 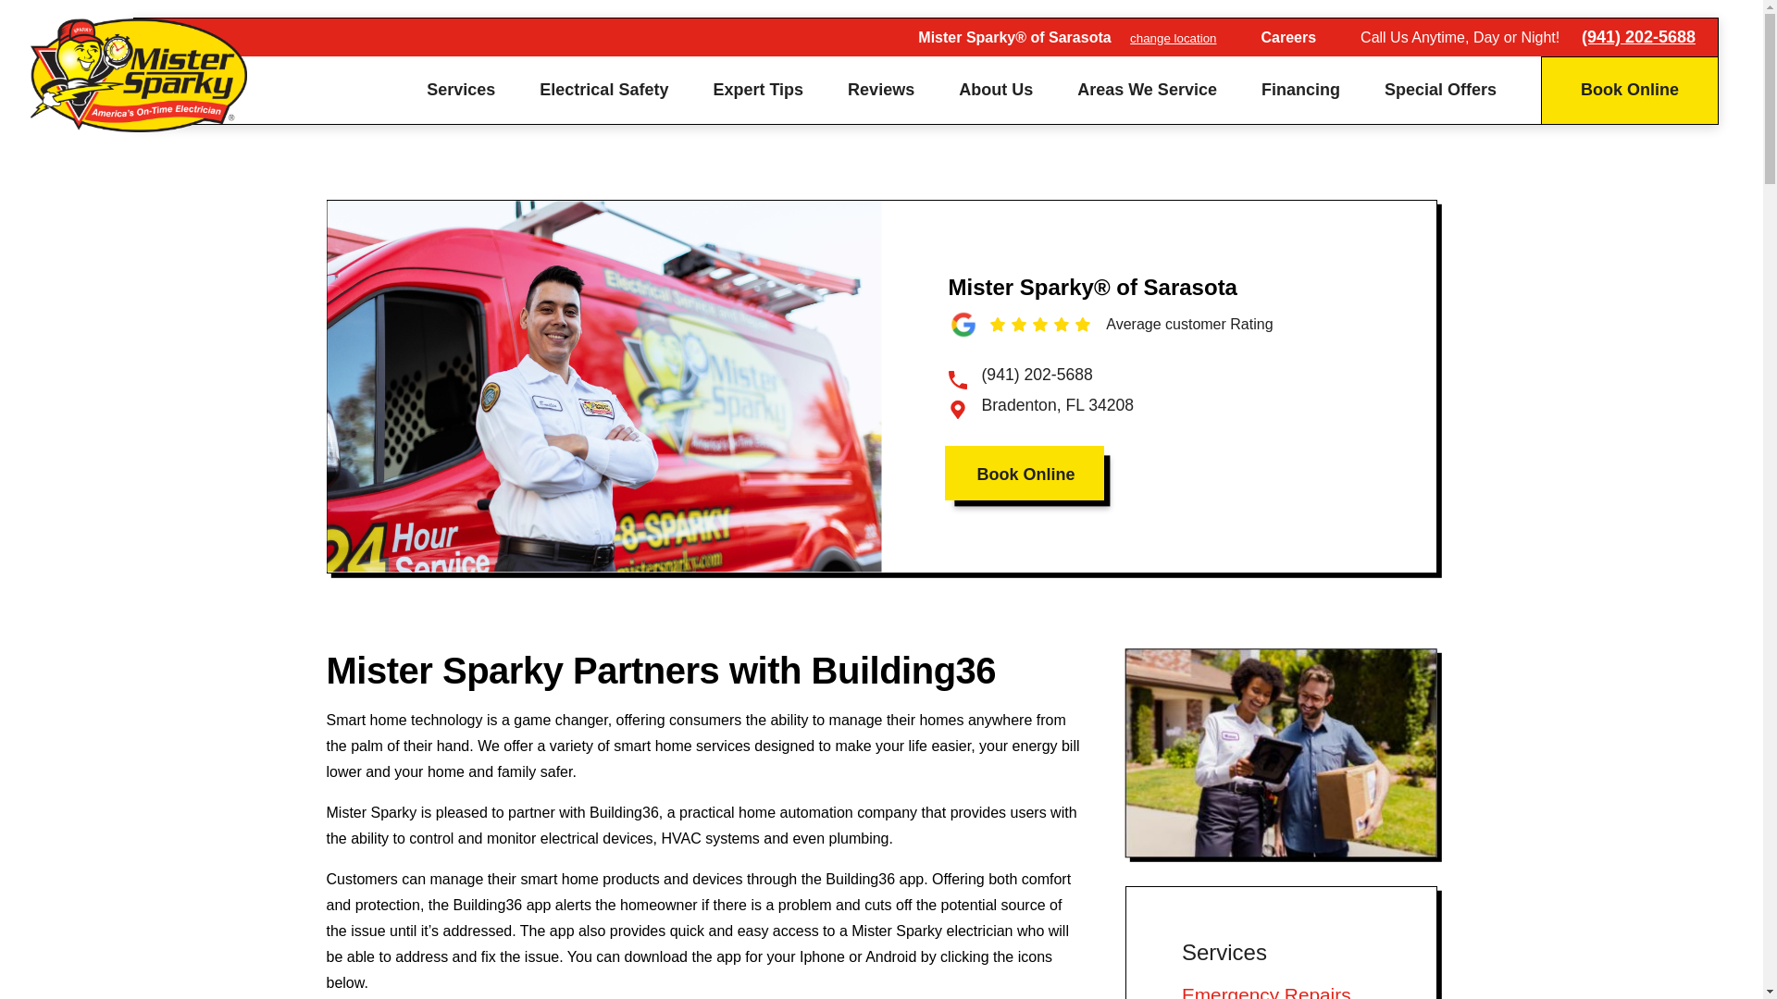 What do you see at coordinates (461, 89) in the screenshot?
I see `Services` at bounding box center [461, 89].